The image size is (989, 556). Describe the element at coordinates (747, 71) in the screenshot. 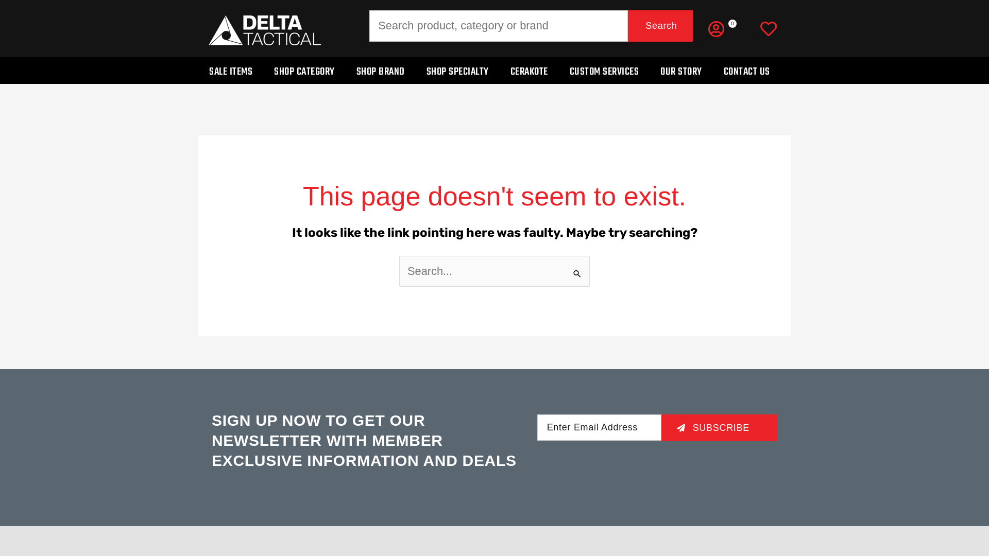

I see `CONTACT US` at that location.